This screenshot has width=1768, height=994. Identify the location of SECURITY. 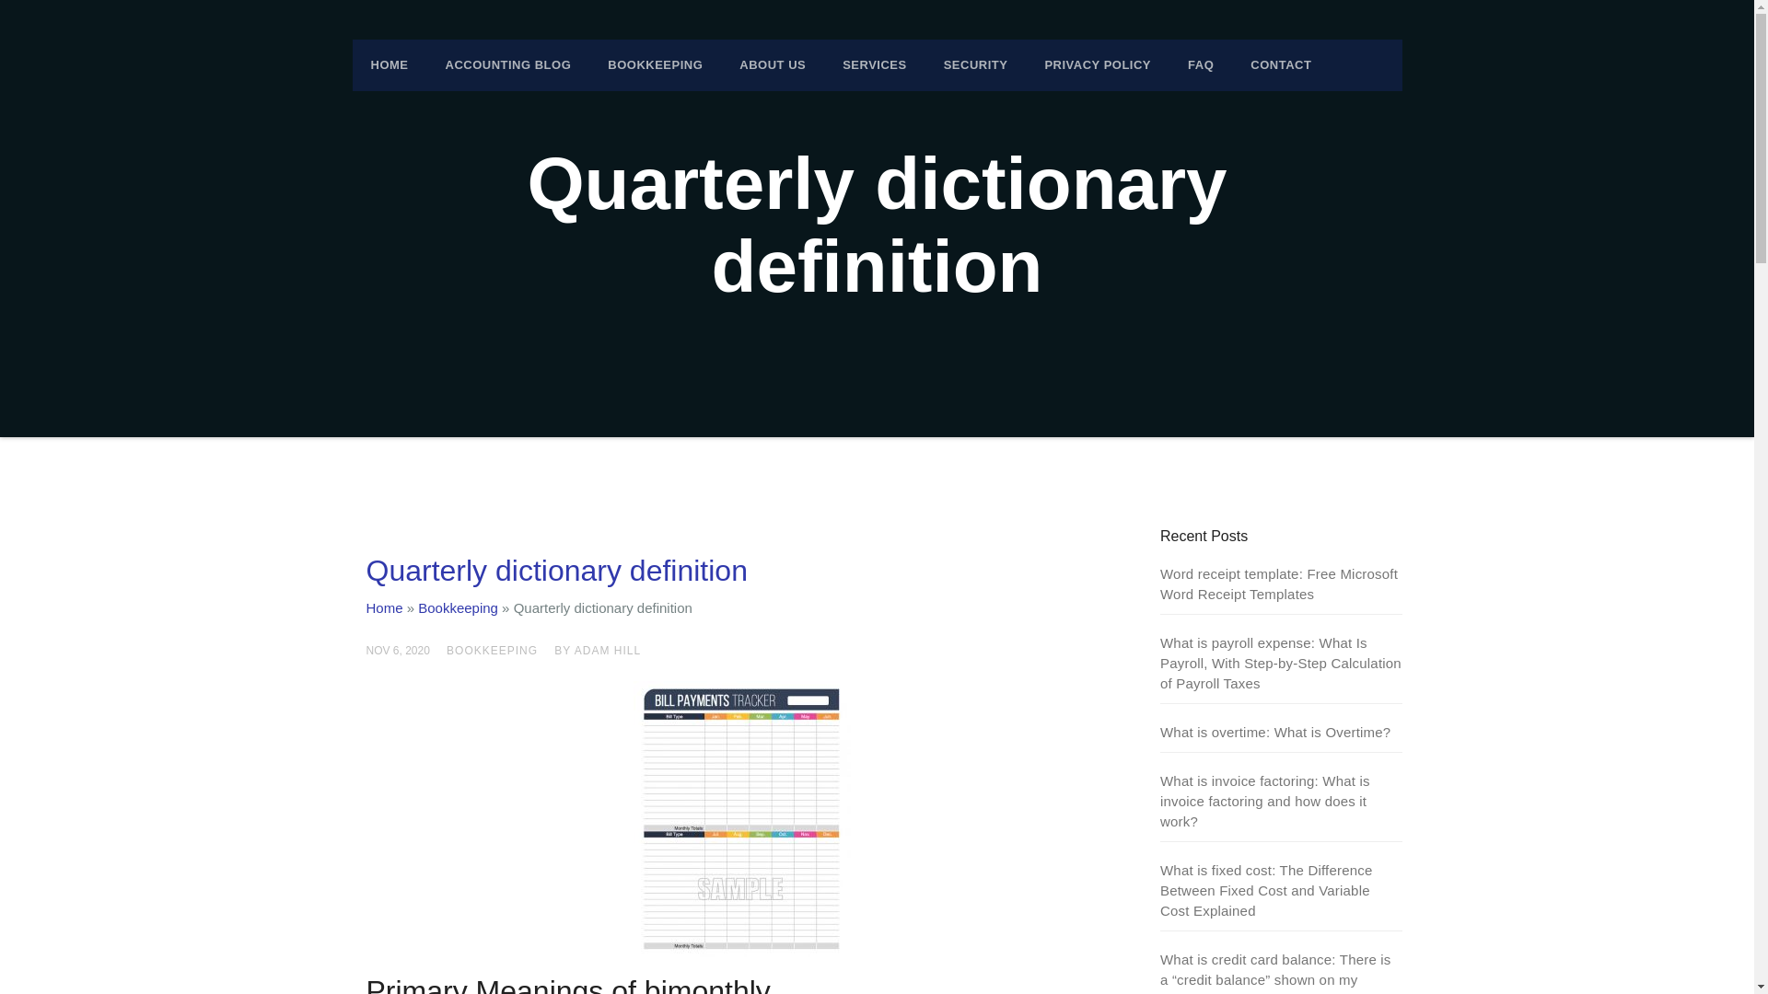
(976, 65).